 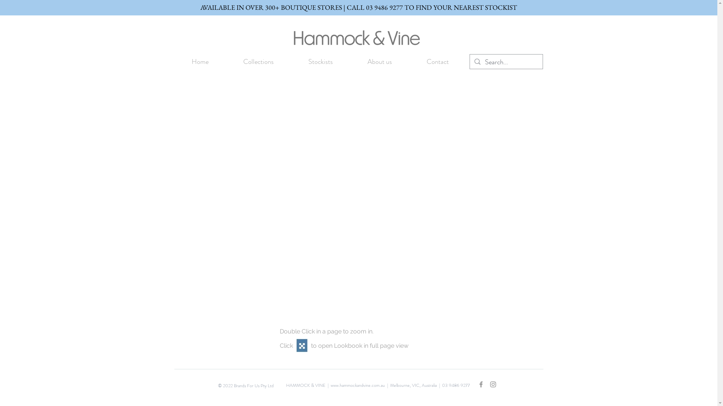 I want to click on Hammock & Vine Home, so click(x=355, y=38).